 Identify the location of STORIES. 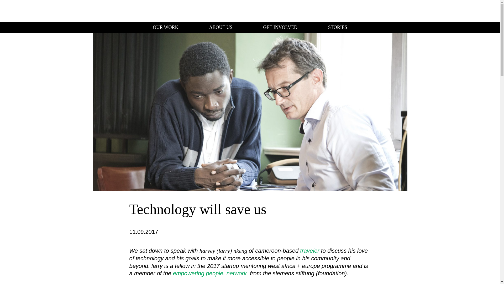
(338, 27).